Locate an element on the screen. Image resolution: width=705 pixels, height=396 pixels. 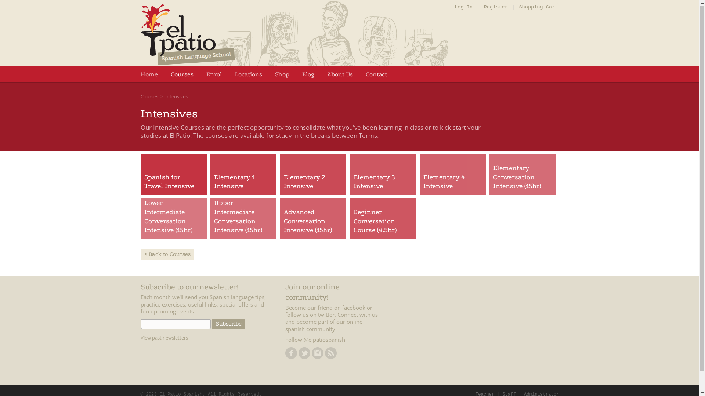
Log In is located at coordinates (463, 7).